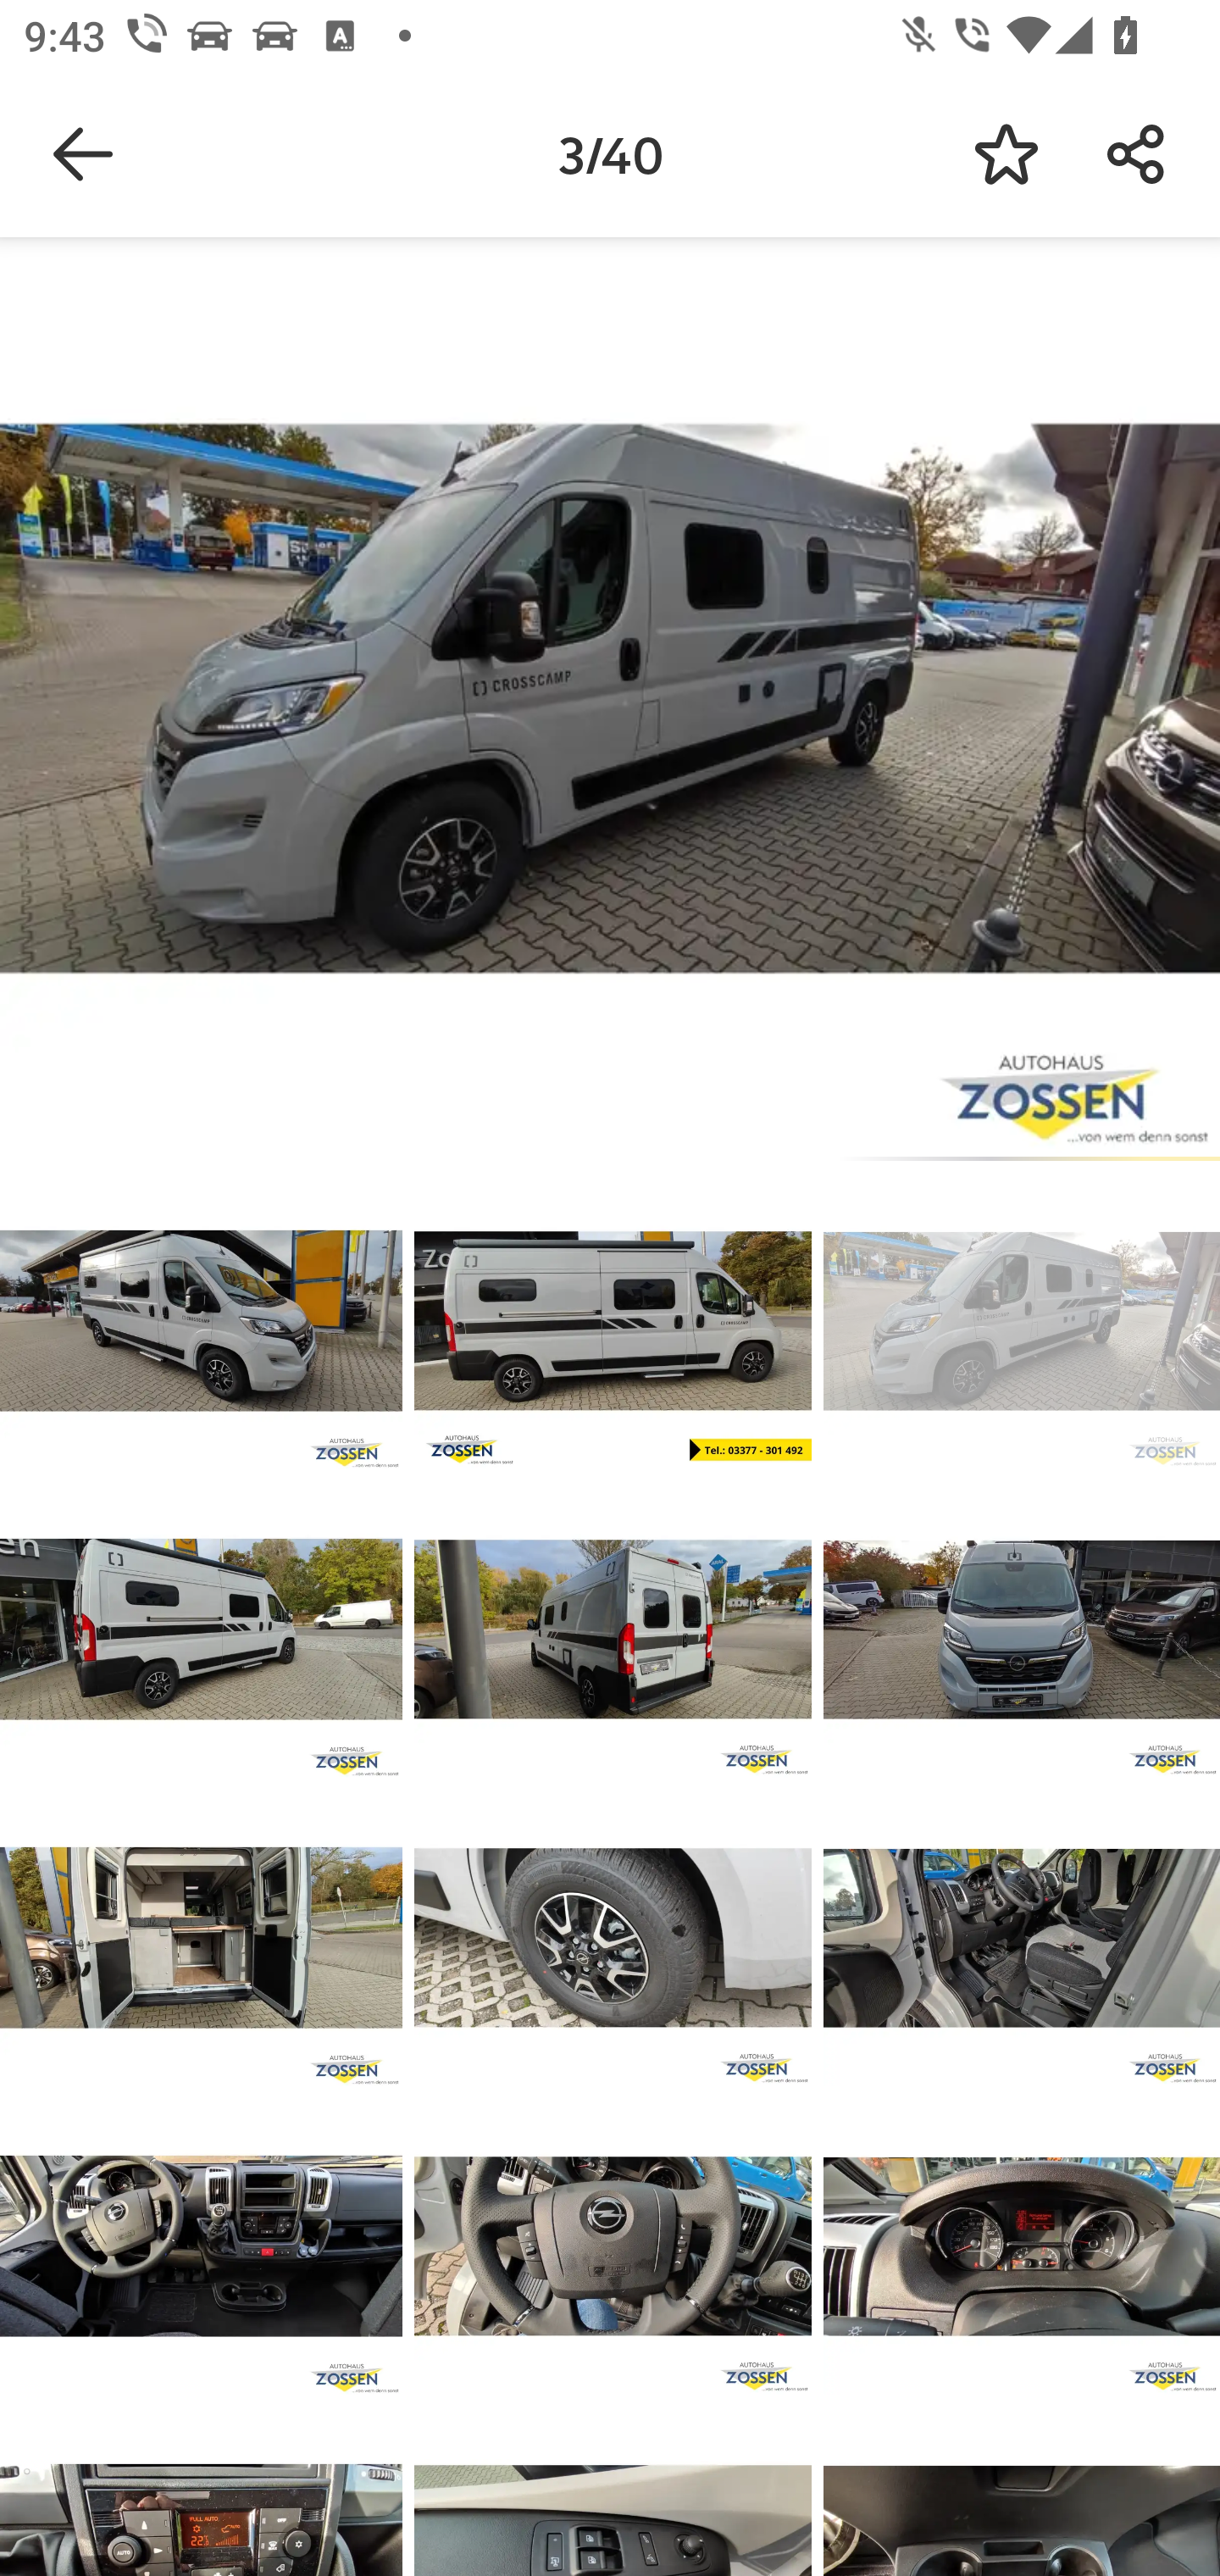 Image resolution: width=1220 pixels, height=2576 pixels. I want to click on image, so click(613, 1629).